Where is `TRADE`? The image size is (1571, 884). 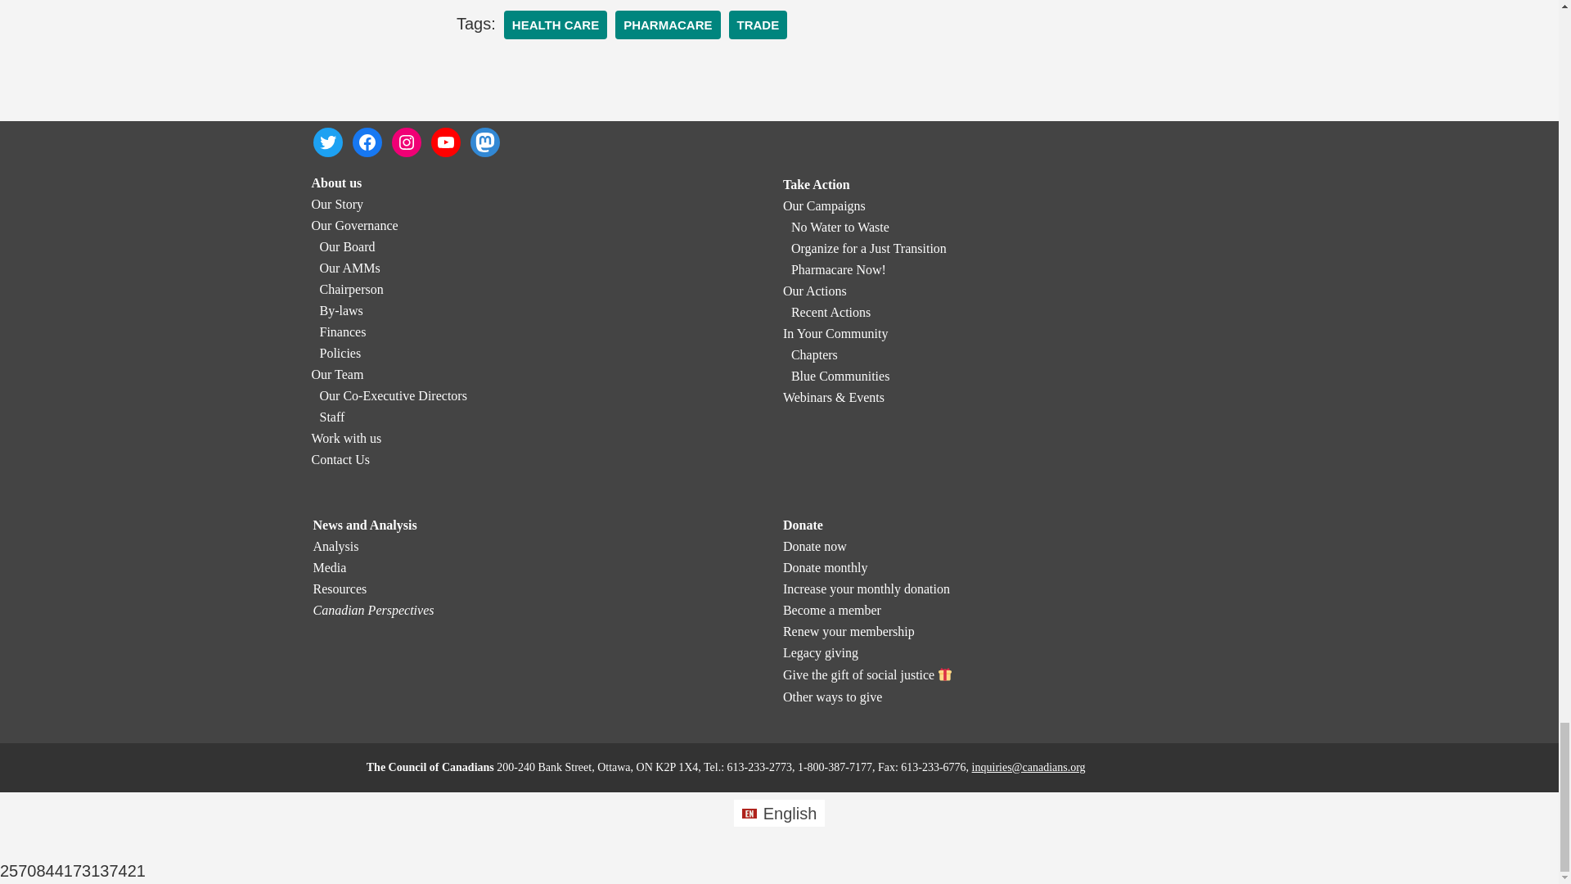 TRADE is located at coordinates (758, 25).